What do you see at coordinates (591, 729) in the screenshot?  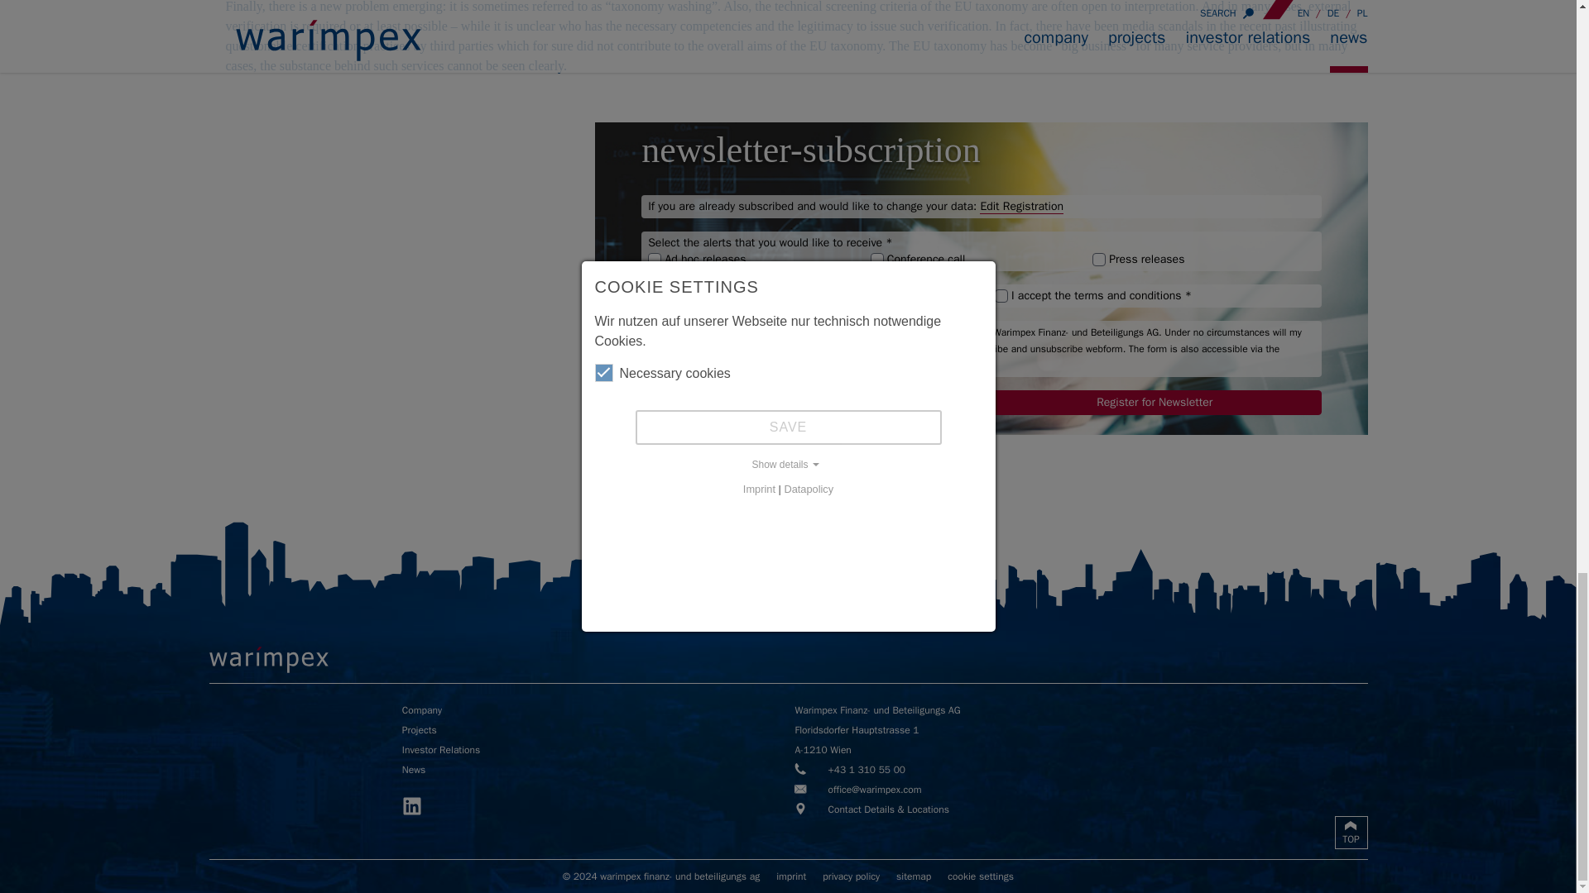 I see `Projects` at bounding box center [591, 729].